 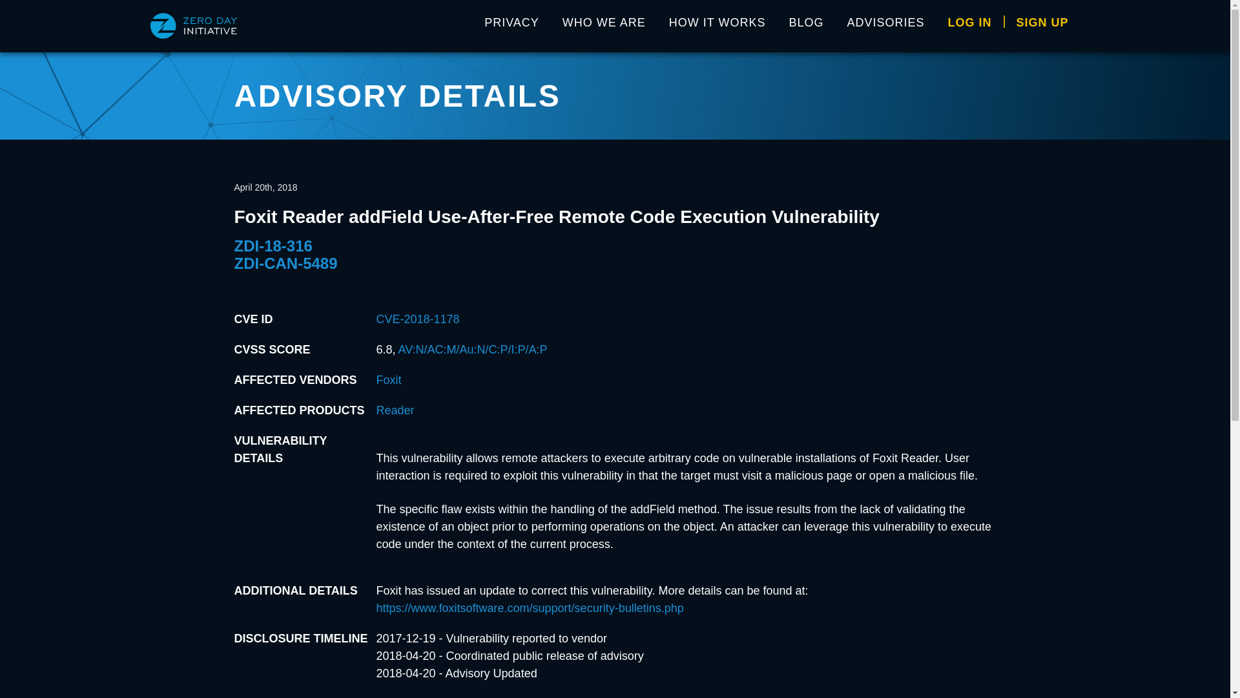 I want to click on WHO WE ARE, so click(x=603, y=26).